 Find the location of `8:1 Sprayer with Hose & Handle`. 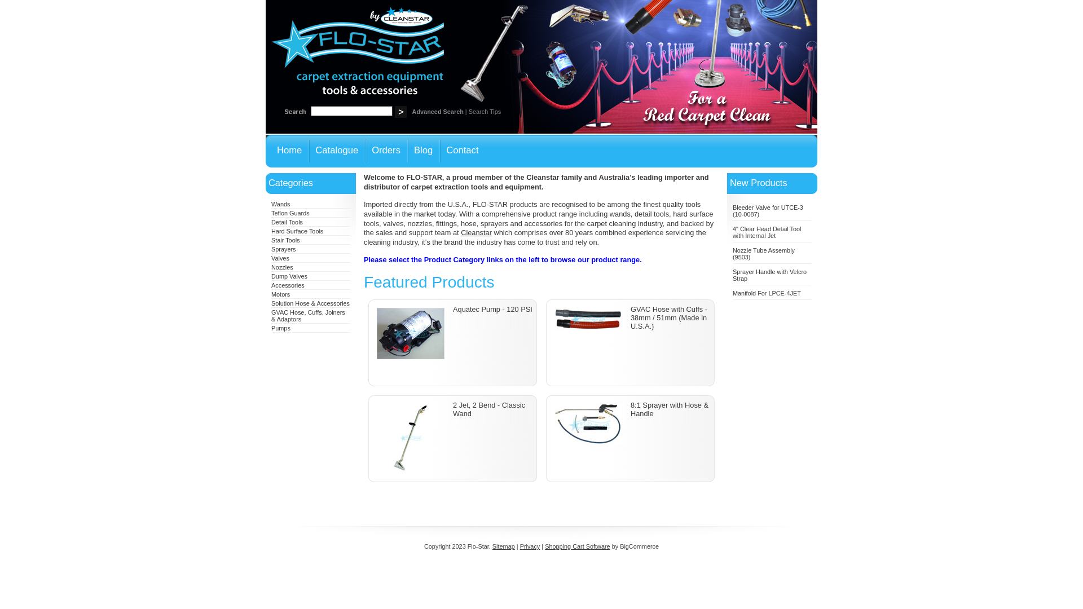

8:1 Sprayer with Hose & Handle is located at coordinates (670, 409).